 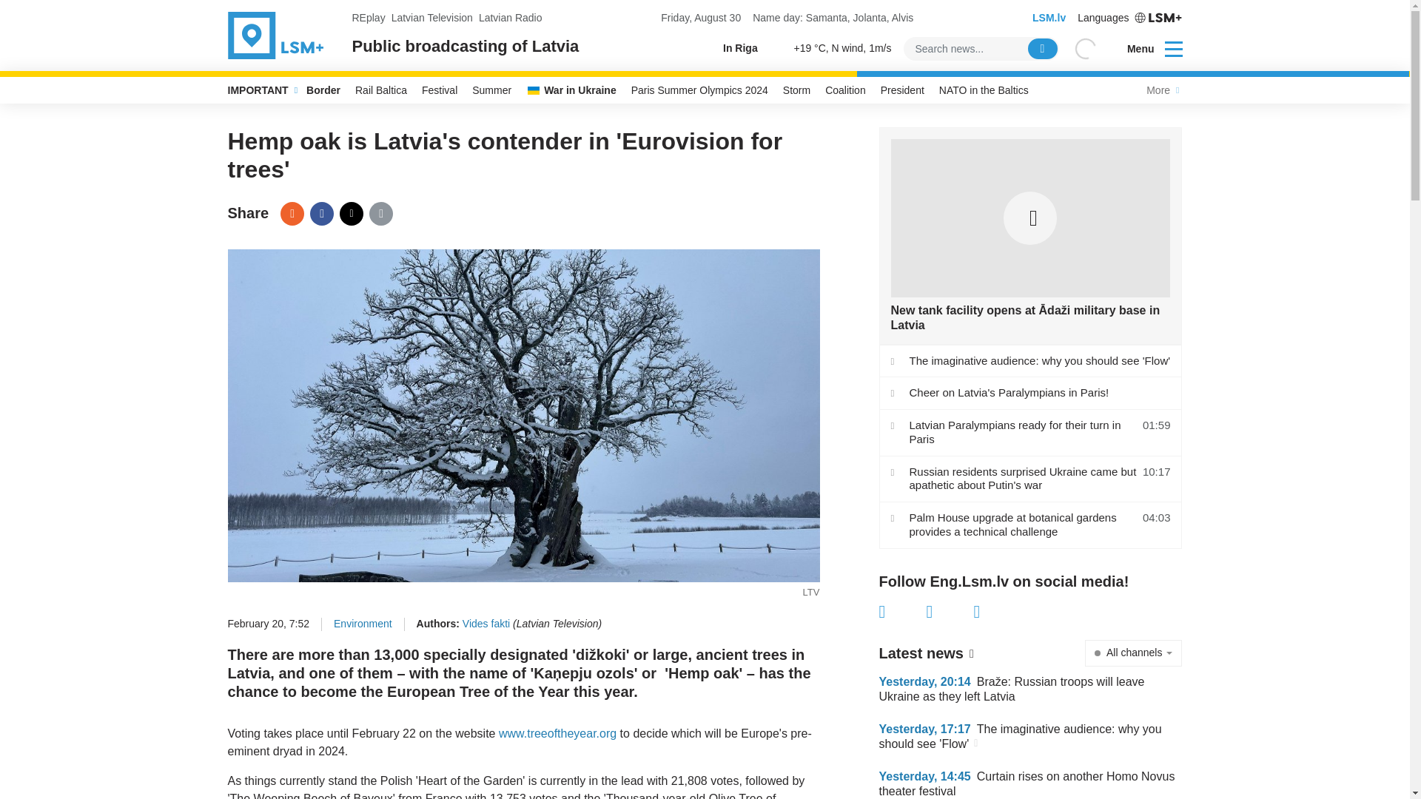 I want to click on Storm, so click(x=796, y=90).